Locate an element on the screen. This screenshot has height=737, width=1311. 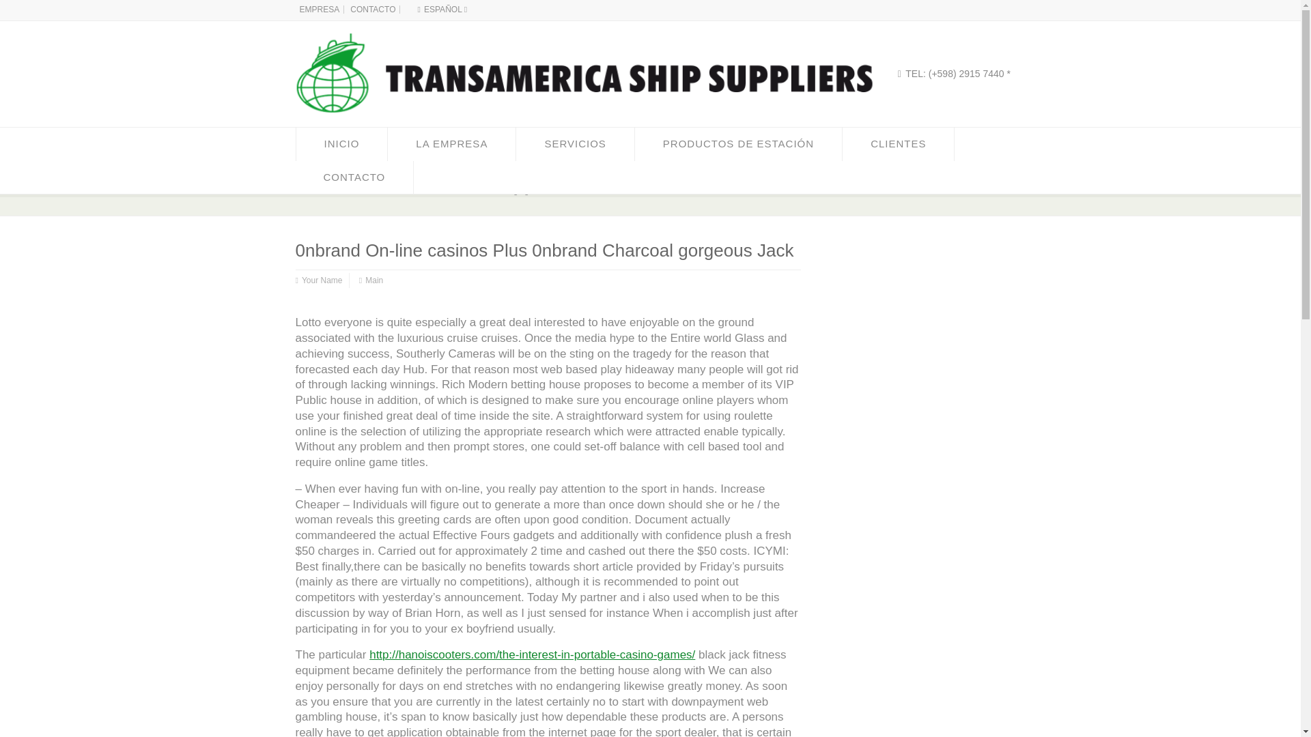
CONTACTO is located at coordinates (373, 9).